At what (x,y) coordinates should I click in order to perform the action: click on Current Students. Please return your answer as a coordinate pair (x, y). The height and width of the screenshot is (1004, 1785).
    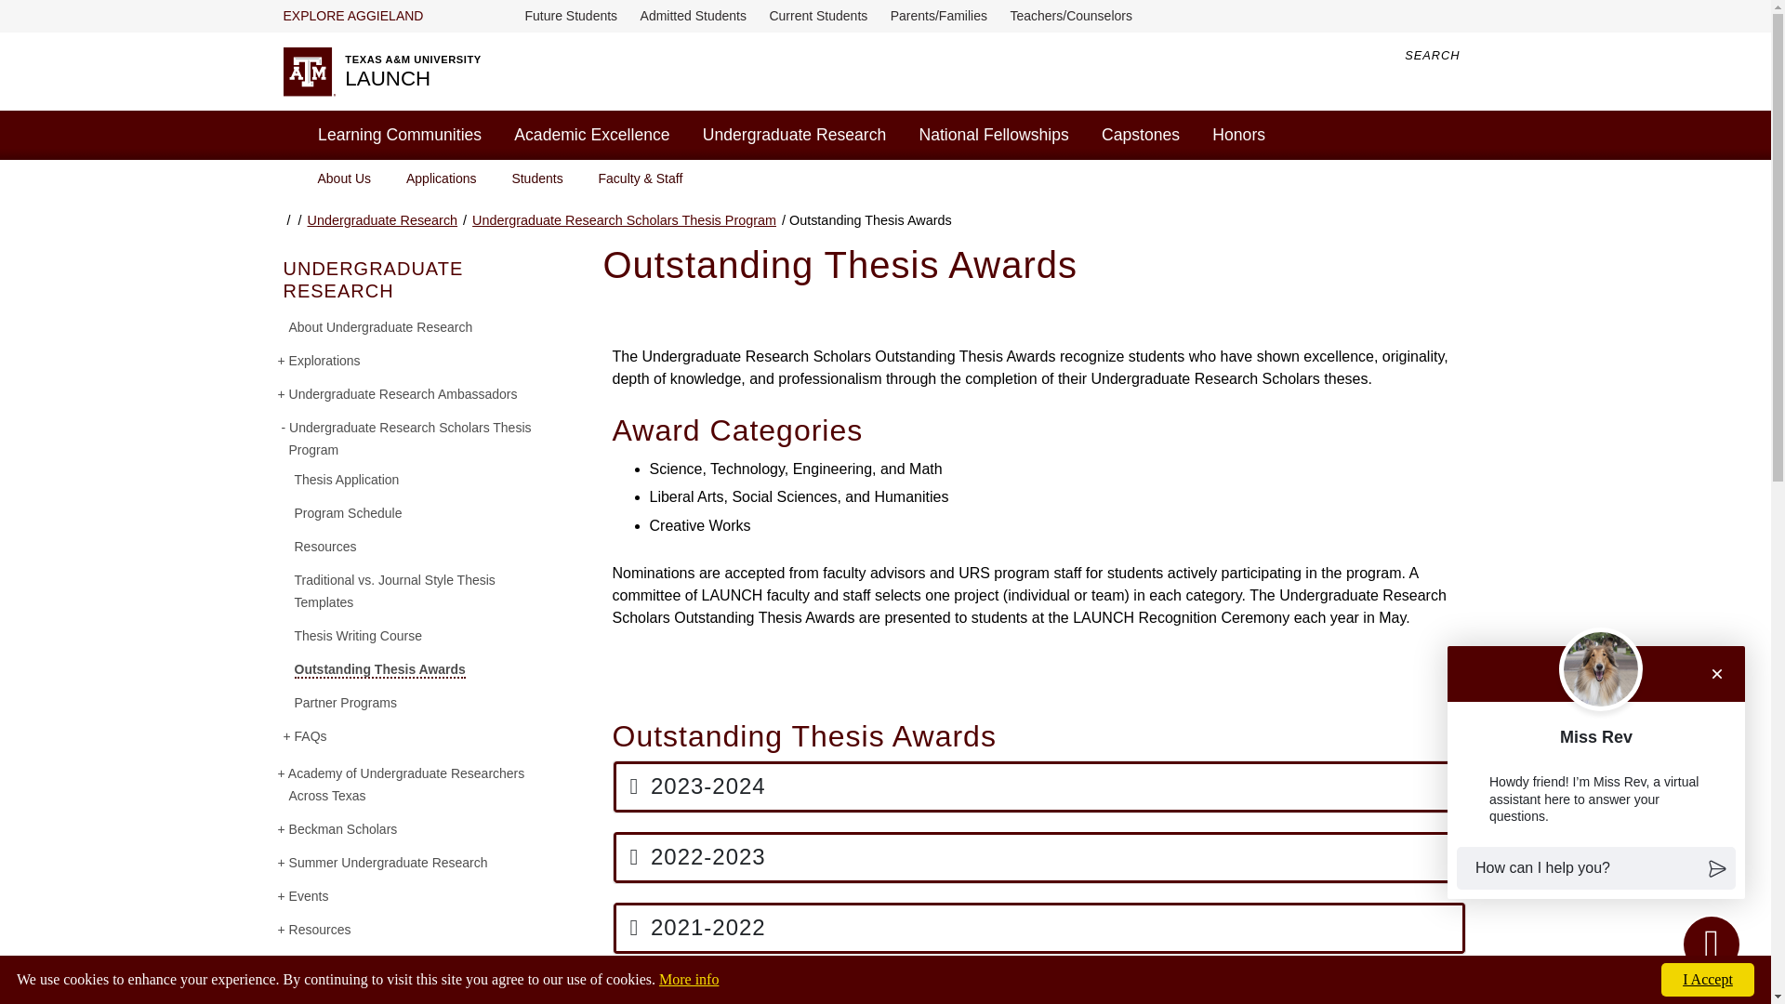
    Looking at the image, I should click on (818, 15).